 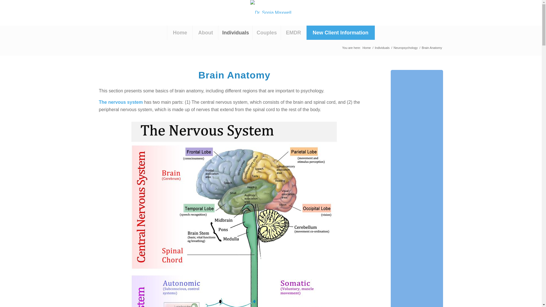 What do you see at coordinates (367, 48) in the screenshot?
I see `Dr. Sonia Maxwell` at bounding box center [367, 48].